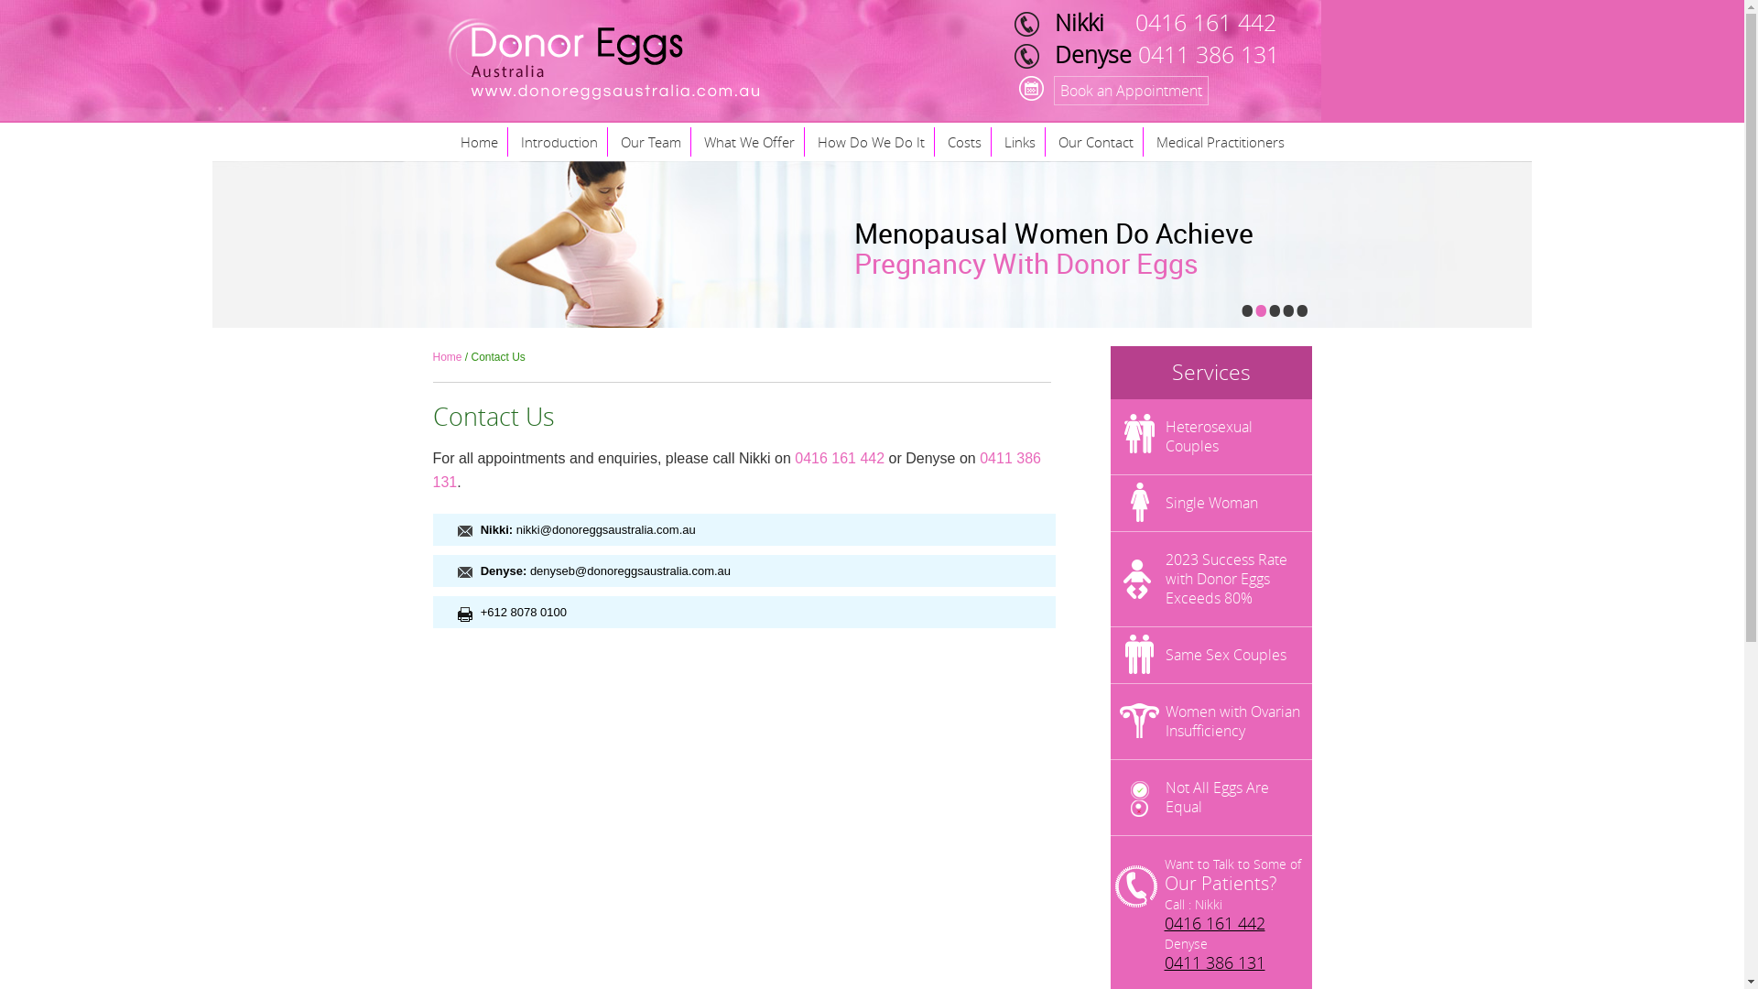 The height and width of the screenshot is (989, 1758). What do you see at coordinates (840, 458) in the screenshot?
I see `0416 161 442` at bounding box center [840, 458].